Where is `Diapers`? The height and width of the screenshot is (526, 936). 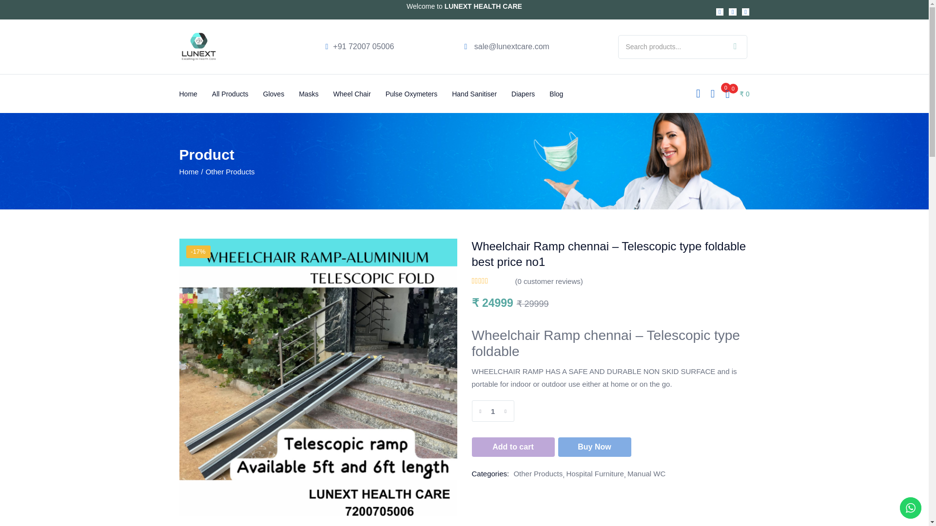
Diapers is located at coordinates (530, 94).